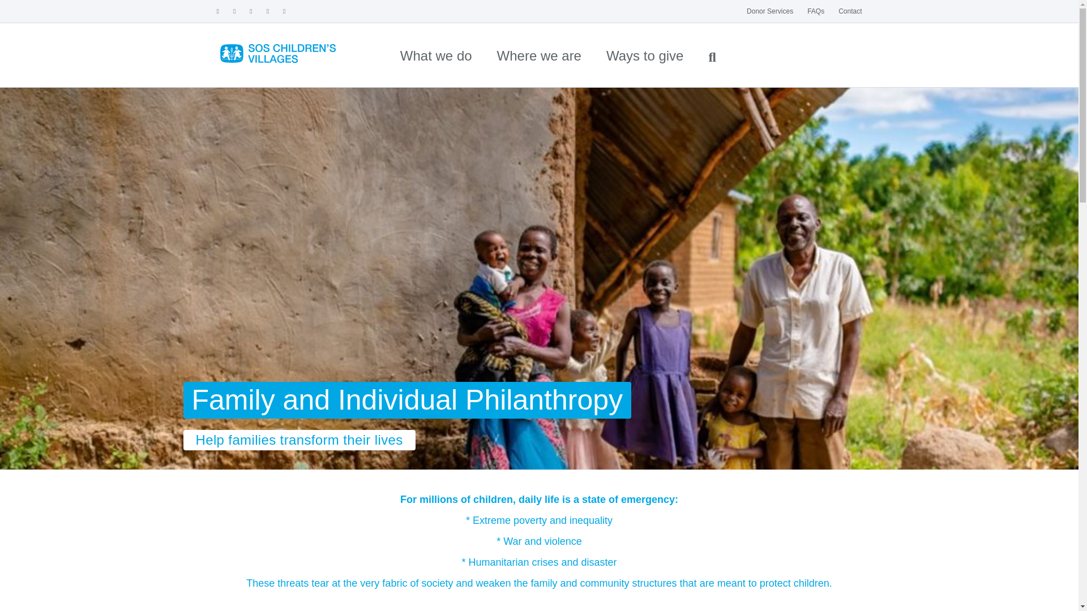 The width and height of the screenshot is (1087, 611). I want to click on Where we are, so click(539, 55).